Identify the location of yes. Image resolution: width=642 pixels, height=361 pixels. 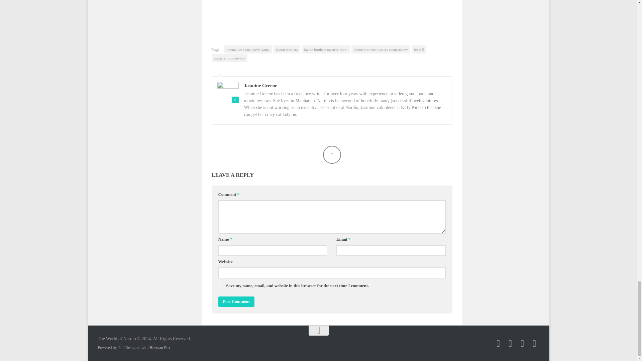
(221, 285).